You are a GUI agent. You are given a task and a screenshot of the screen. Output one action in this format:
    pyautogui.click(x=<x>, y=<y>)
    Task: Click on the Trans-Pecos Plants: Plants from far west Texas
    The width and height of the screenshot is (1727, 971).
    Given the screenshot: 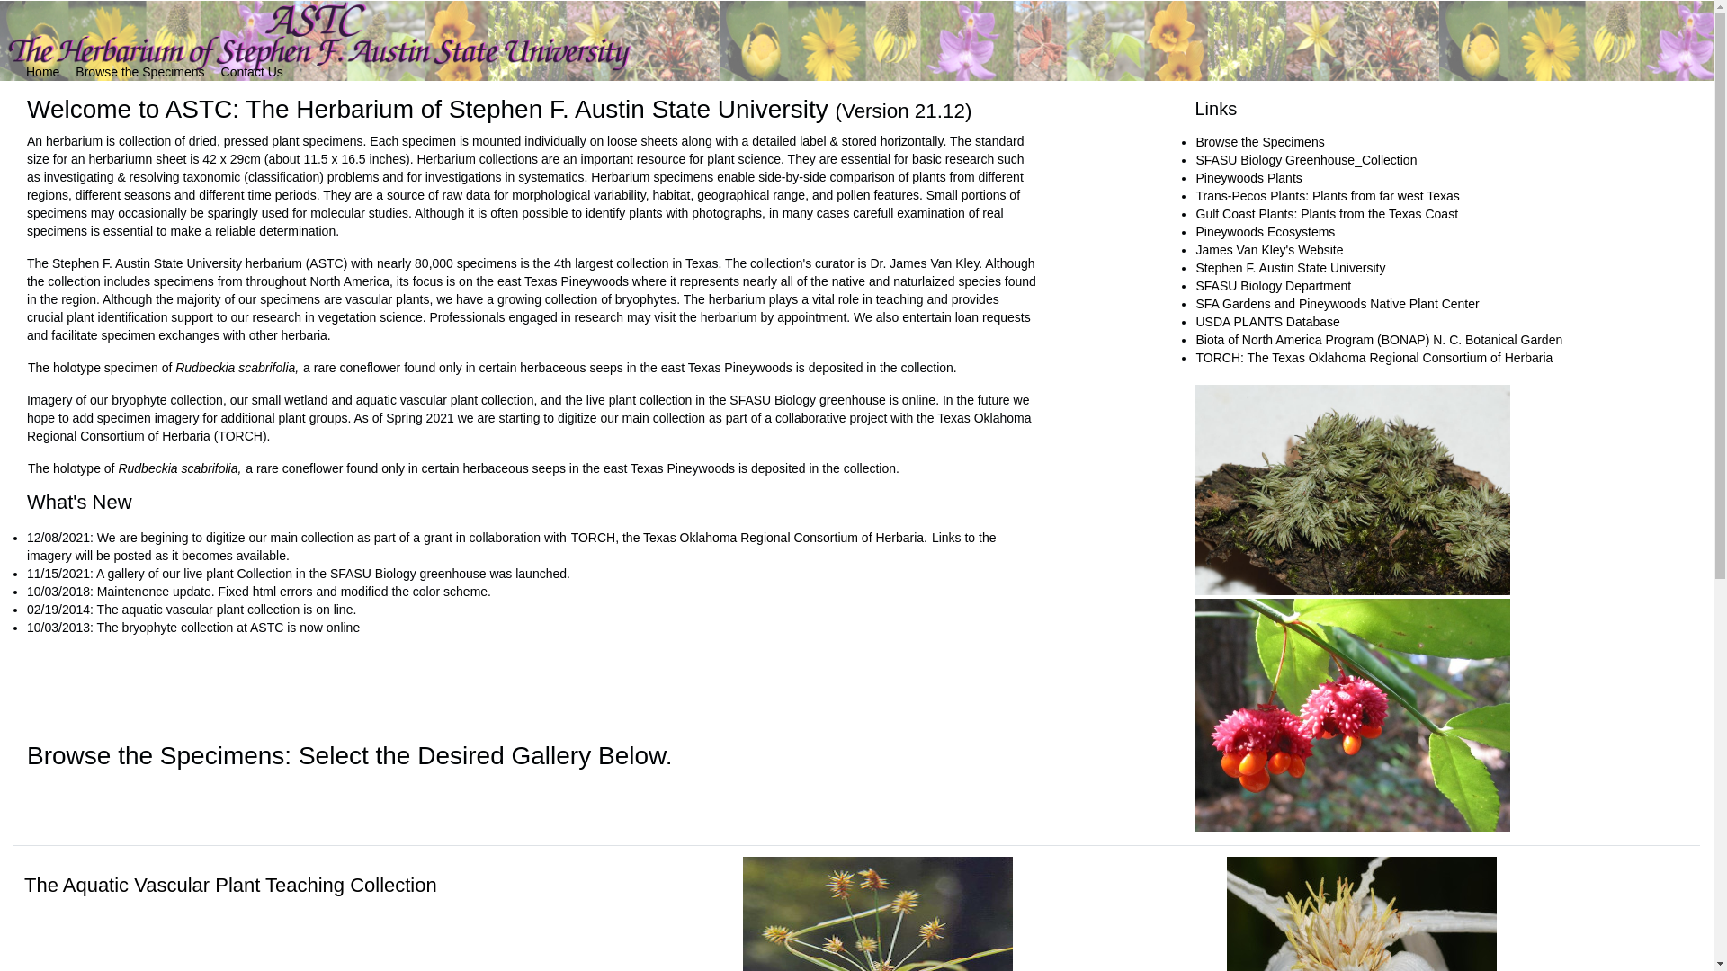 What is the action you would take?
    pyautogui.click(x=1327, y=195)
    